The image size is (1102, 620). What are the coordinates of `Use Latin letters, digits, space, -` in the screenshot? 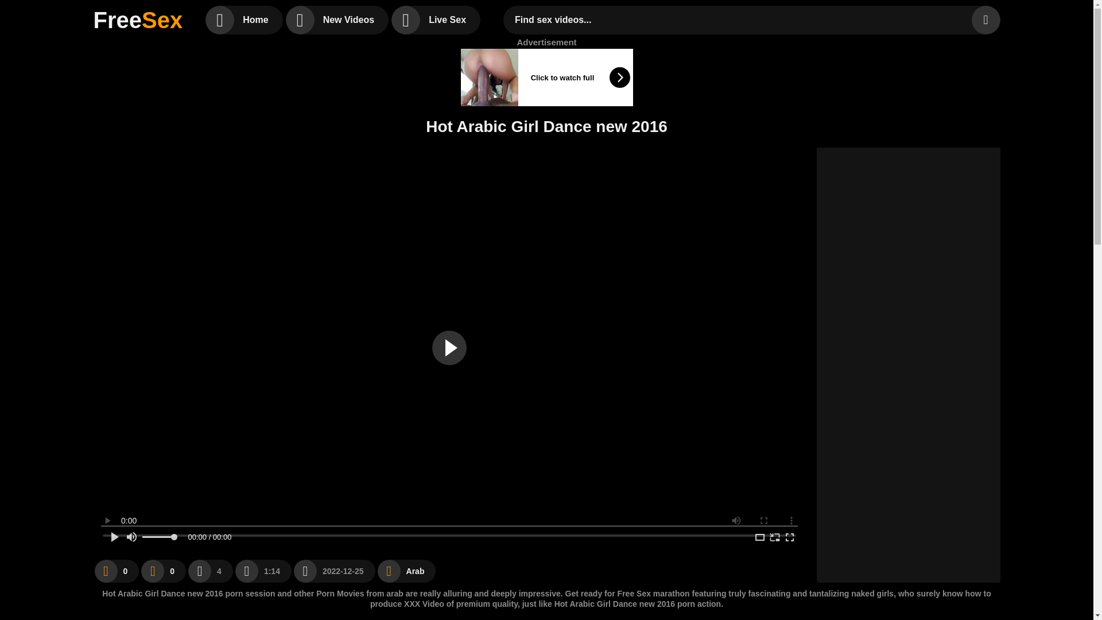 It's located at (739, 20).